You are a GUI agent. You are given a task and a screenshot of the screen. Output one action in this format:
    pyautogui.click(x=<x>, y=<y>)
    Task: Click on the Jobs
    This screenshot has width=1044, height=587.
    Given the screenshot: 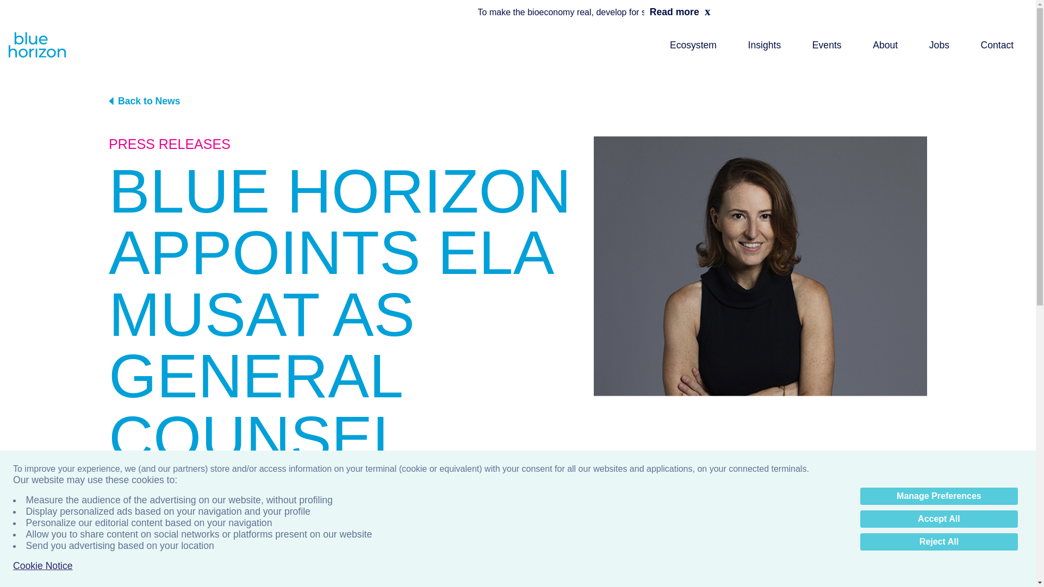 What is the action you would take?
    pyautogui.click(x=939, y=45)
    